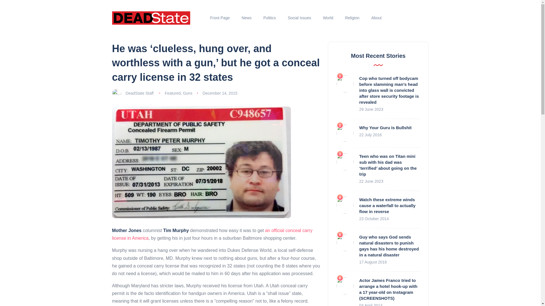 This screenshot has width=545, height=306. Describe the element at coordinates (173, 93) in the screenshot. I see `Featured` at that location.